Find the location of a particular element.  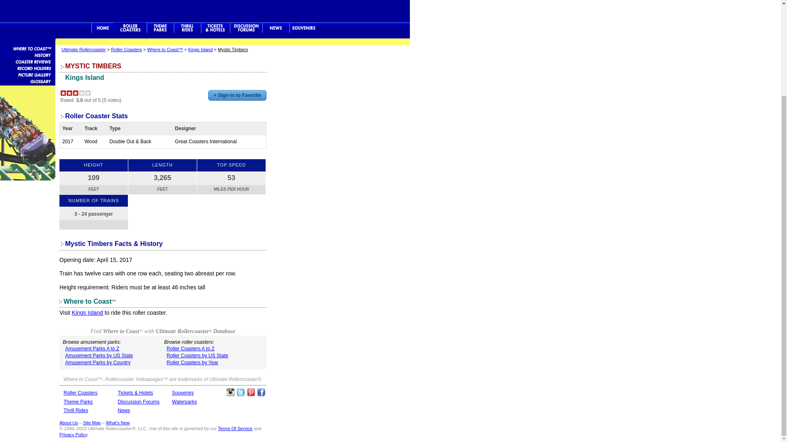

Thrill Rides is located at coordinates (187, 28).